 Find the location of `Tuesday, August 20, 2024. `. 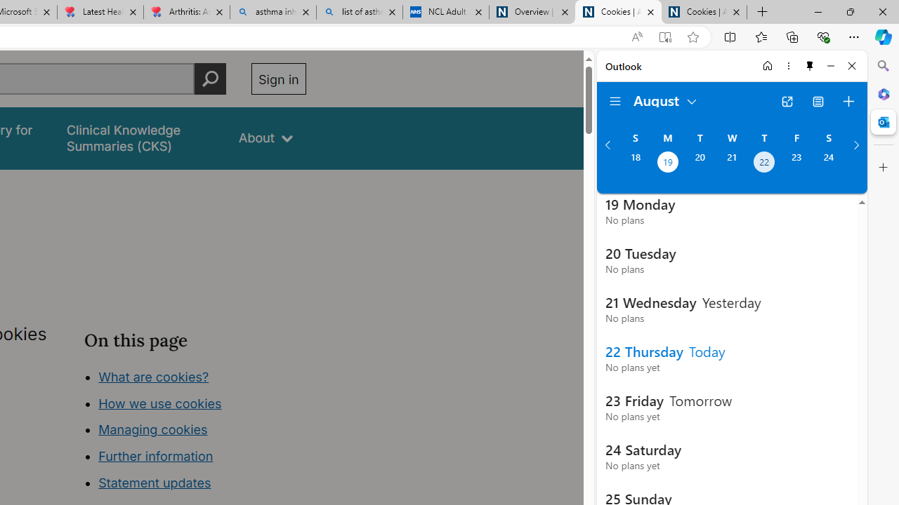

Tuesday, August 20, 2024.  is located at coordinates (700, 163).